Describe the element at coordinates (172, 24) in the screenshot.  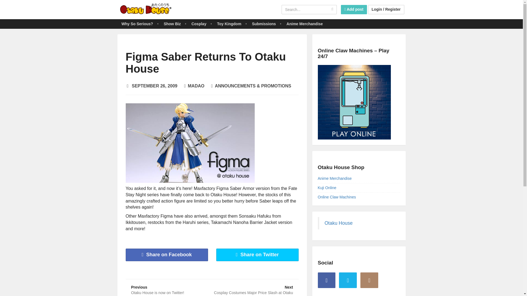
I see `Add post` at that location.